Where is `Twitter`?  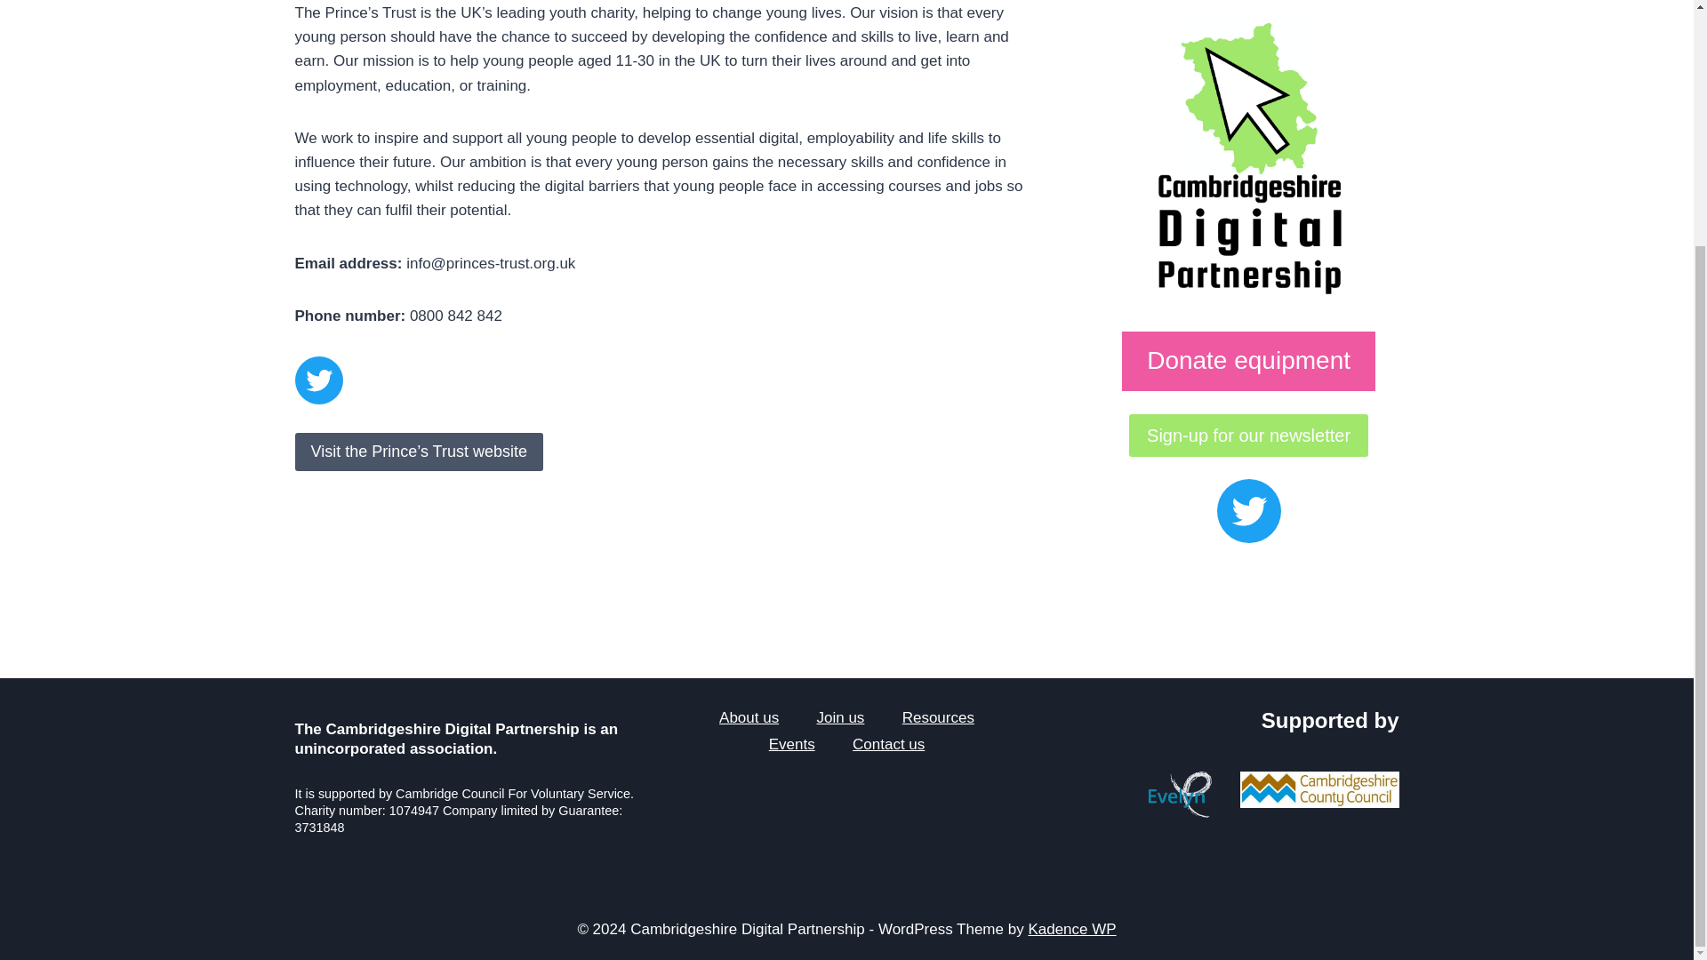 Twitter is located at coordinates (1248, 510).